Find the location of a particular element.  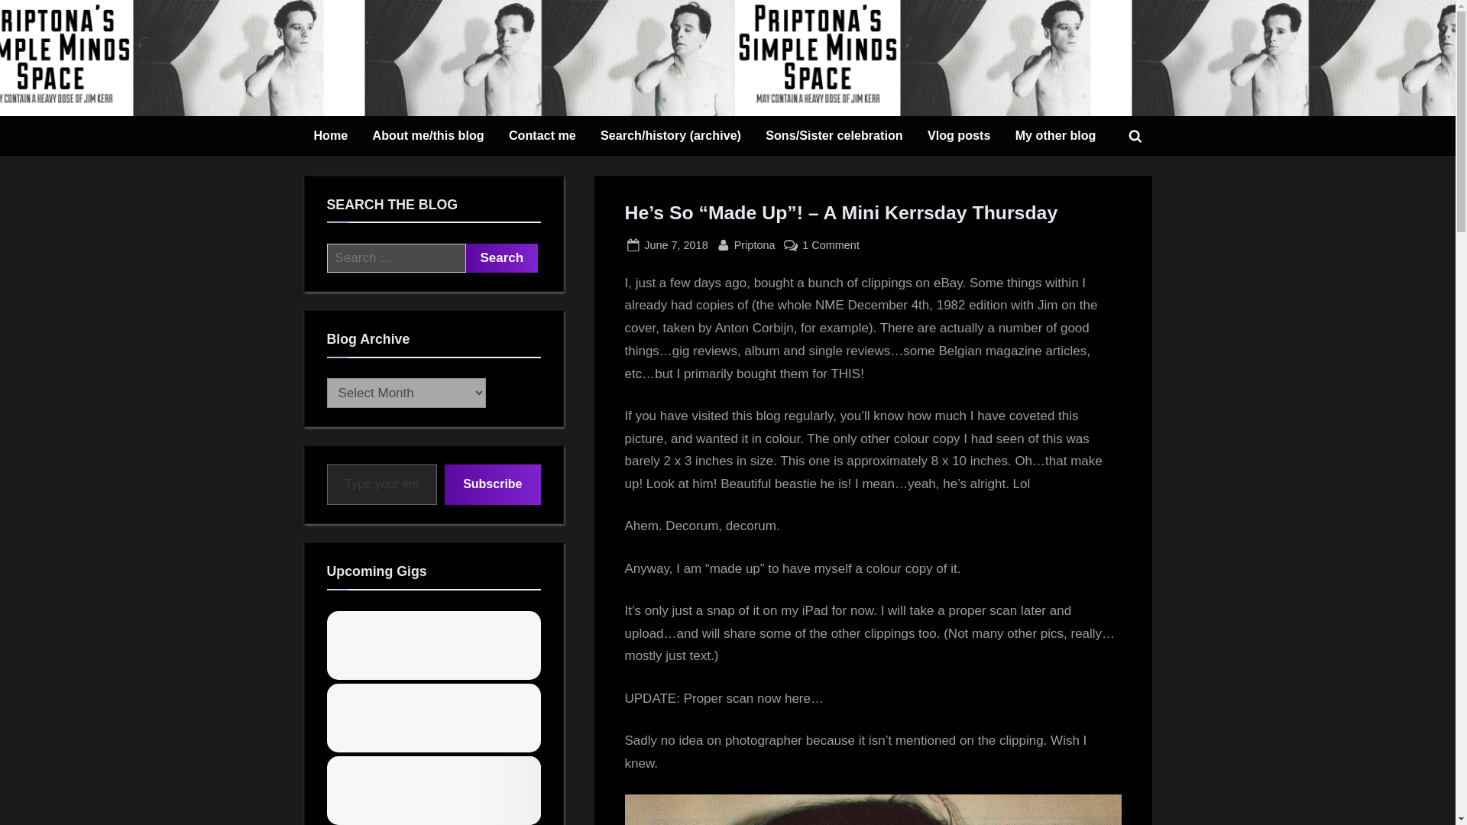

Search is located at coordinates (900, 108).